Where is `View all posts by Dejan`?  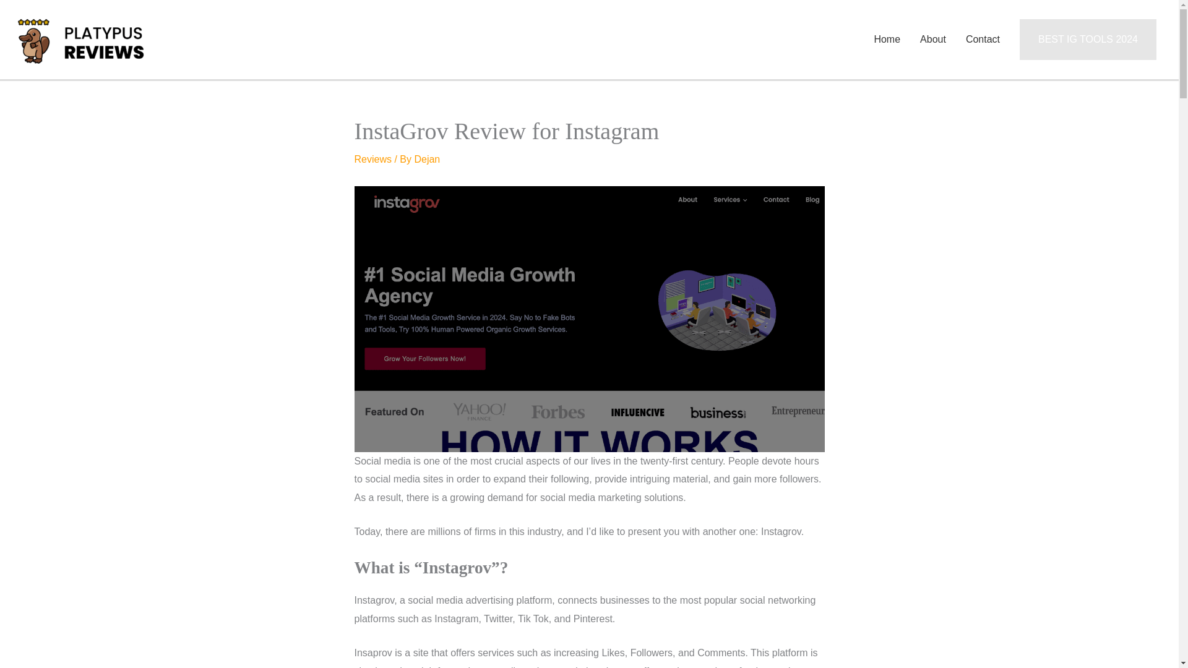 View all posts by Dejan is located at coordinates (426, 159).